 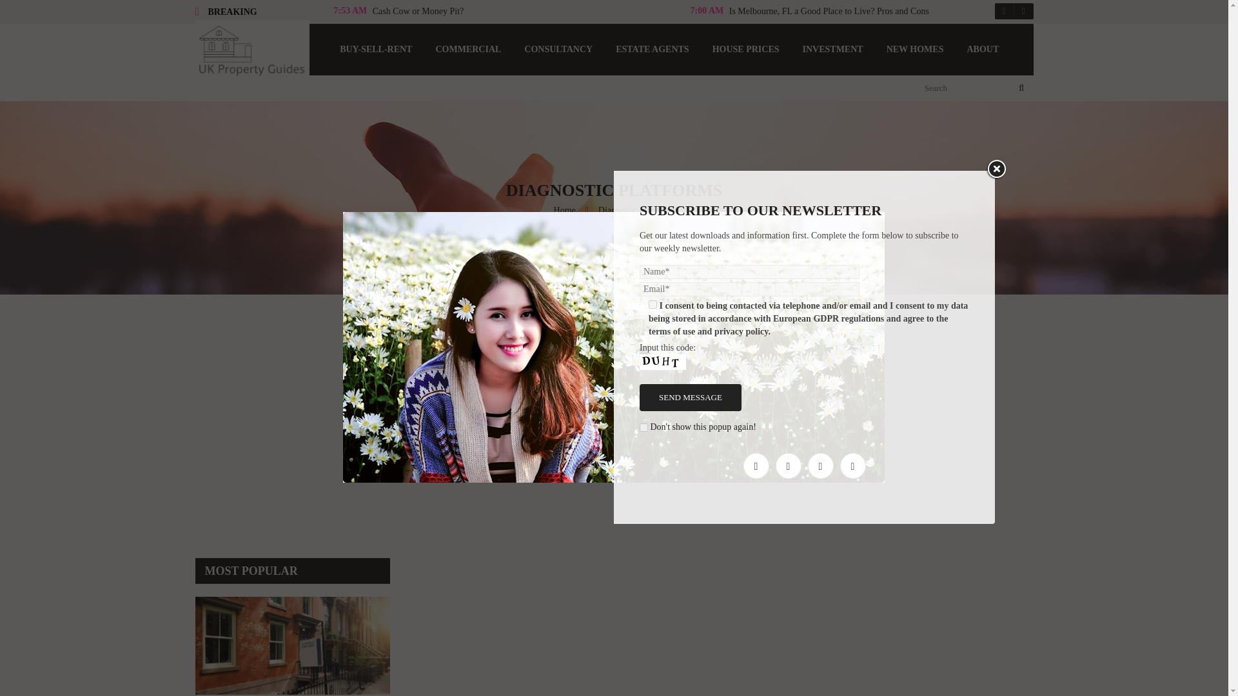 What do you see at coordinates (564, 210) in the screenshot?
I see `Home` at bounding box center [564, 210].